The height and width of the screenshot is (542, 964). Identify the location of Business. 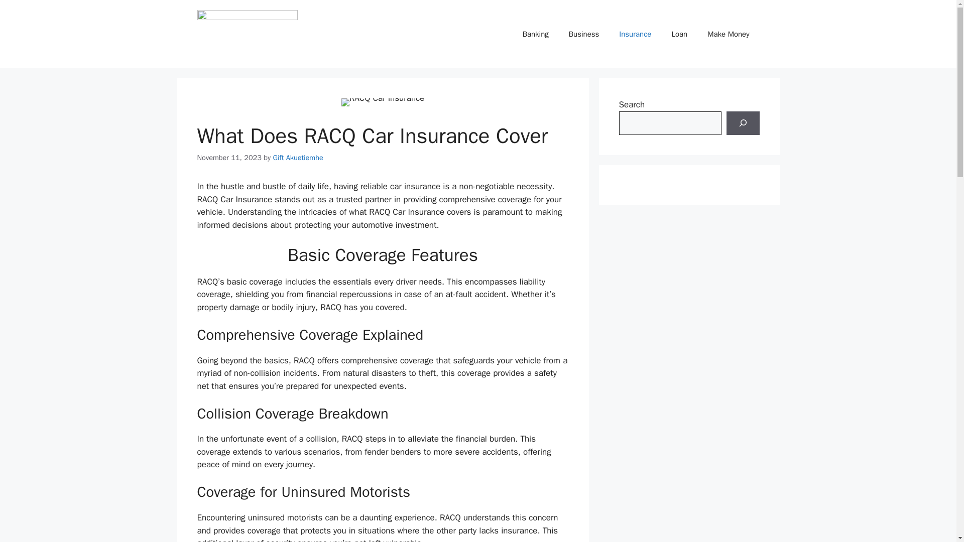
(584, 34).